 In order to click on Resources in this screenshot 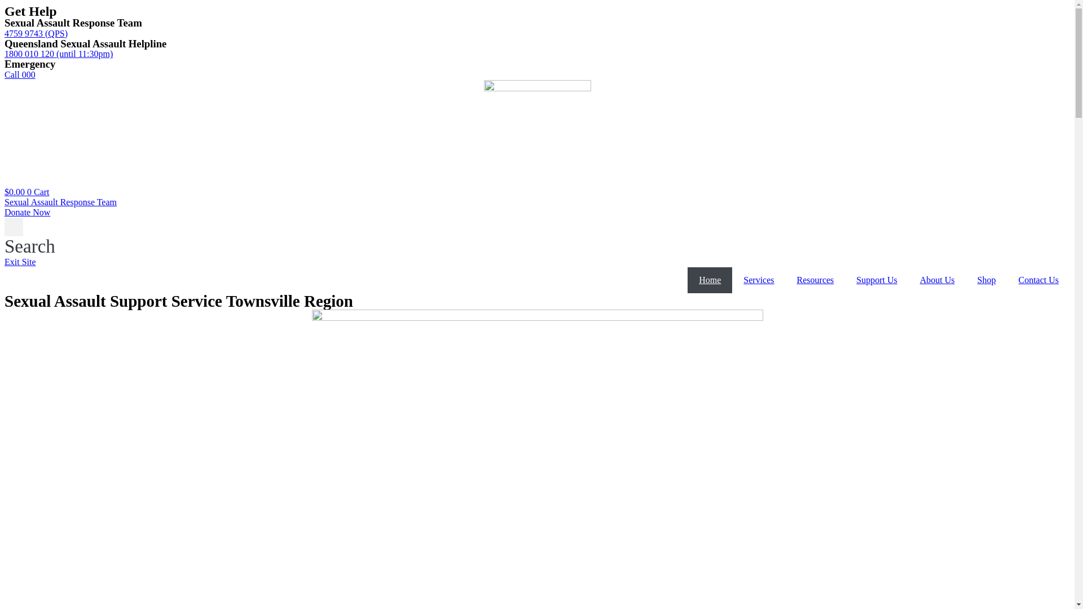, I will do `click(816, 280)`.